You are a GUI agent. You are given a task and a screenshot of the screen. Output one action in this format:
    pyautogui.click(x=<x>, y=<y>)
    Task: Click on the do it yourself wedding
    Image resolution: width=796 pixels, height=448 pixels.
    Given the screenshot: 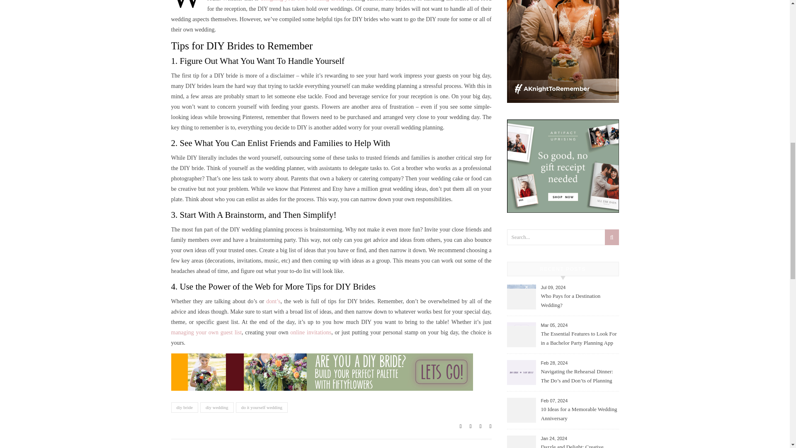 What is the action you would take?
    pyautogui.click(x=261, y=407)
    